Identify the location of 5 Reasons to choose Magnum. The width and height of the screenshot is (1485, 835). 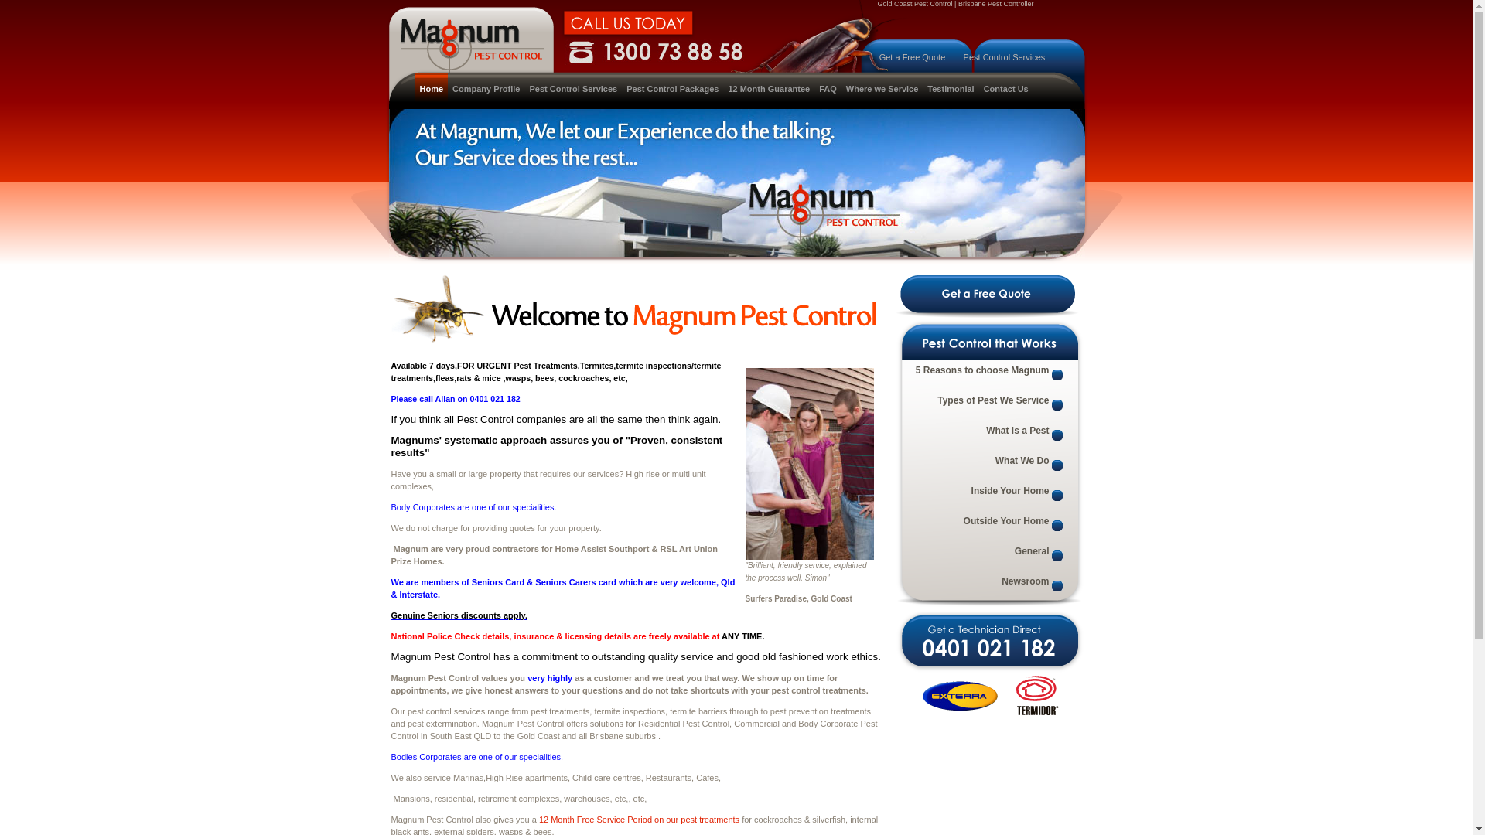
(986, 374).